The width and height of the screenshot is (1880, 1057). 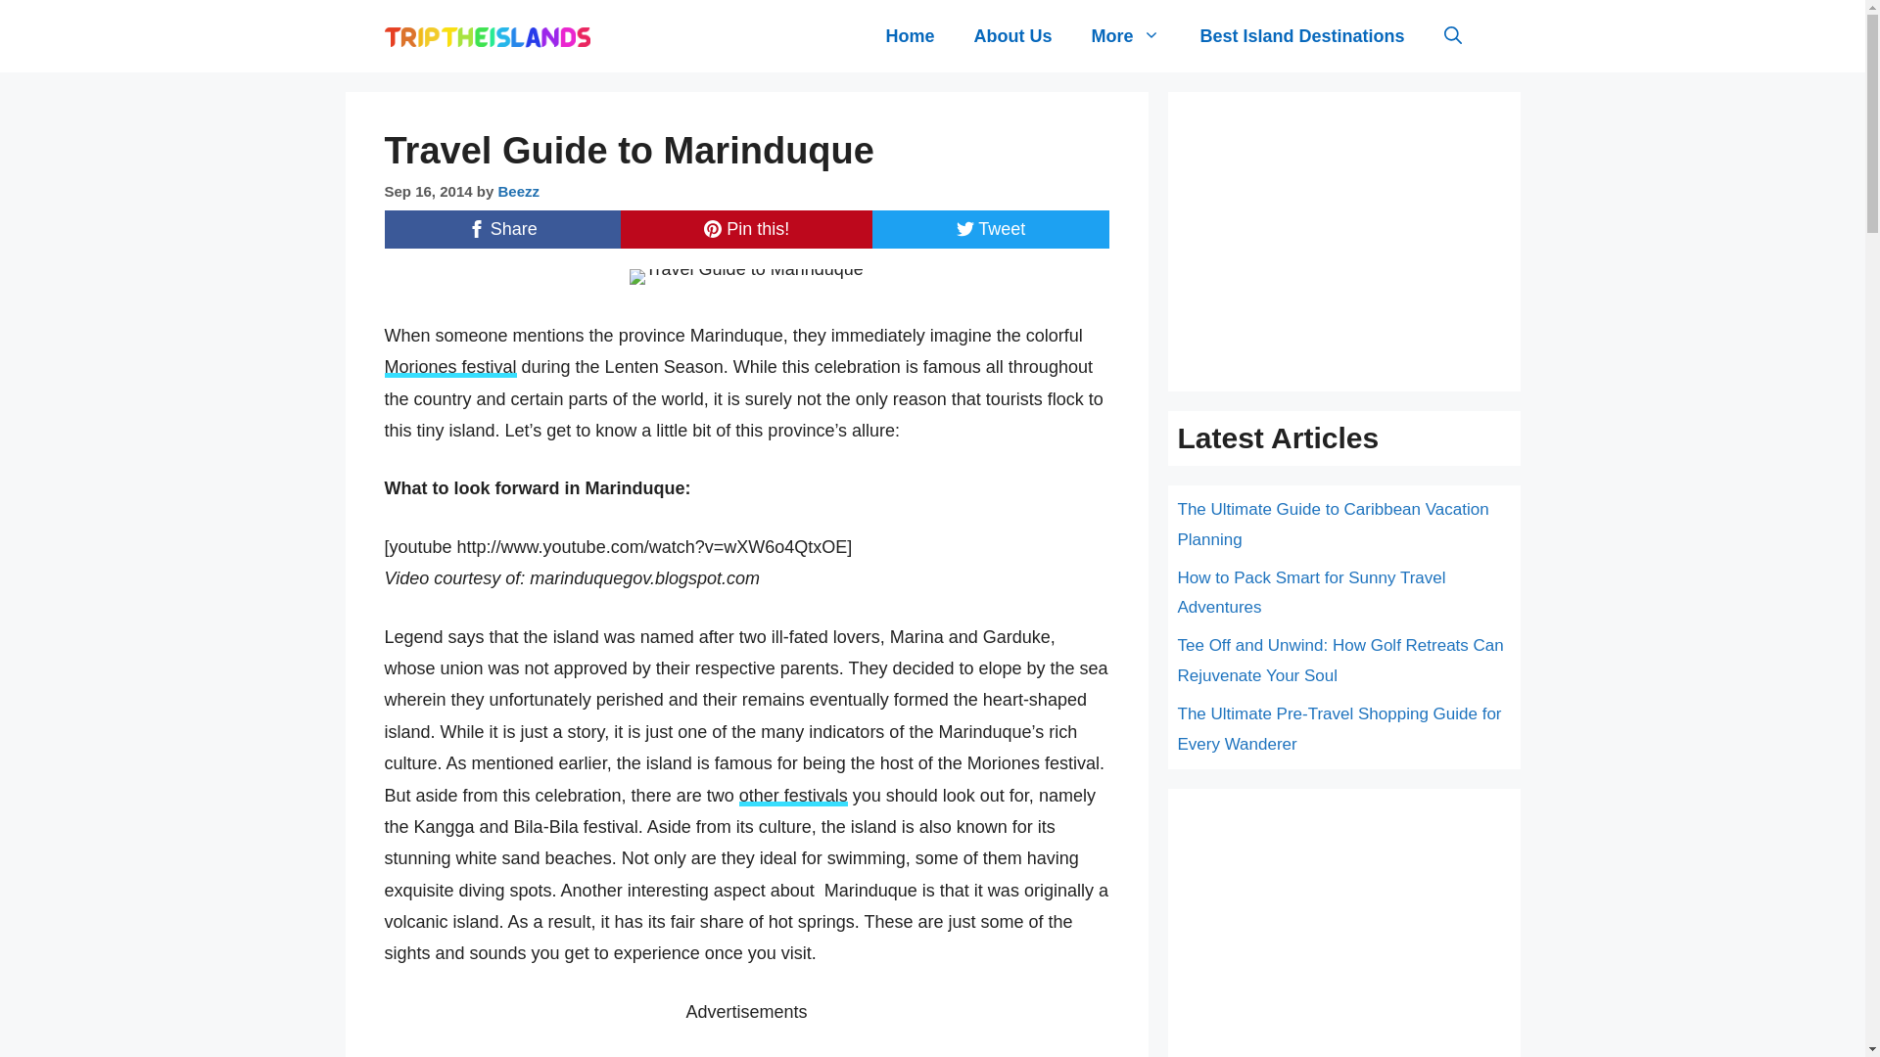 What do you see at coordinates (746, 228) in the screenshot?
I see `Pin this!` at bounding box center [746, 228].